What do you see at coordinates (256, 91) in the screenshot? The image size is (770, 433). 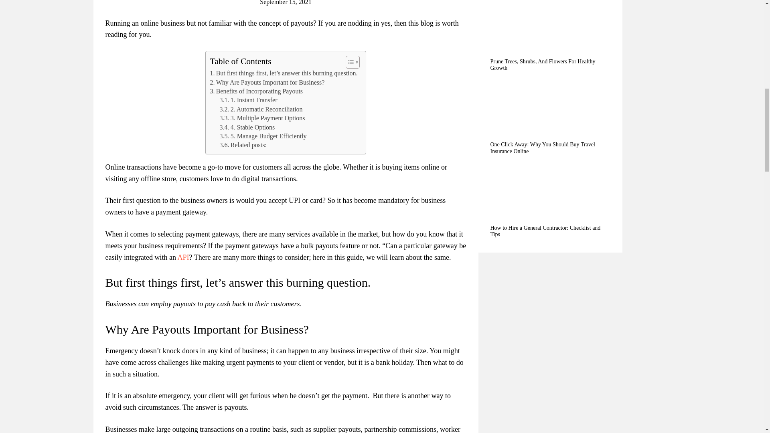 I see `Benefits of Incorporating Payouts` at bounding box center [256, 91].